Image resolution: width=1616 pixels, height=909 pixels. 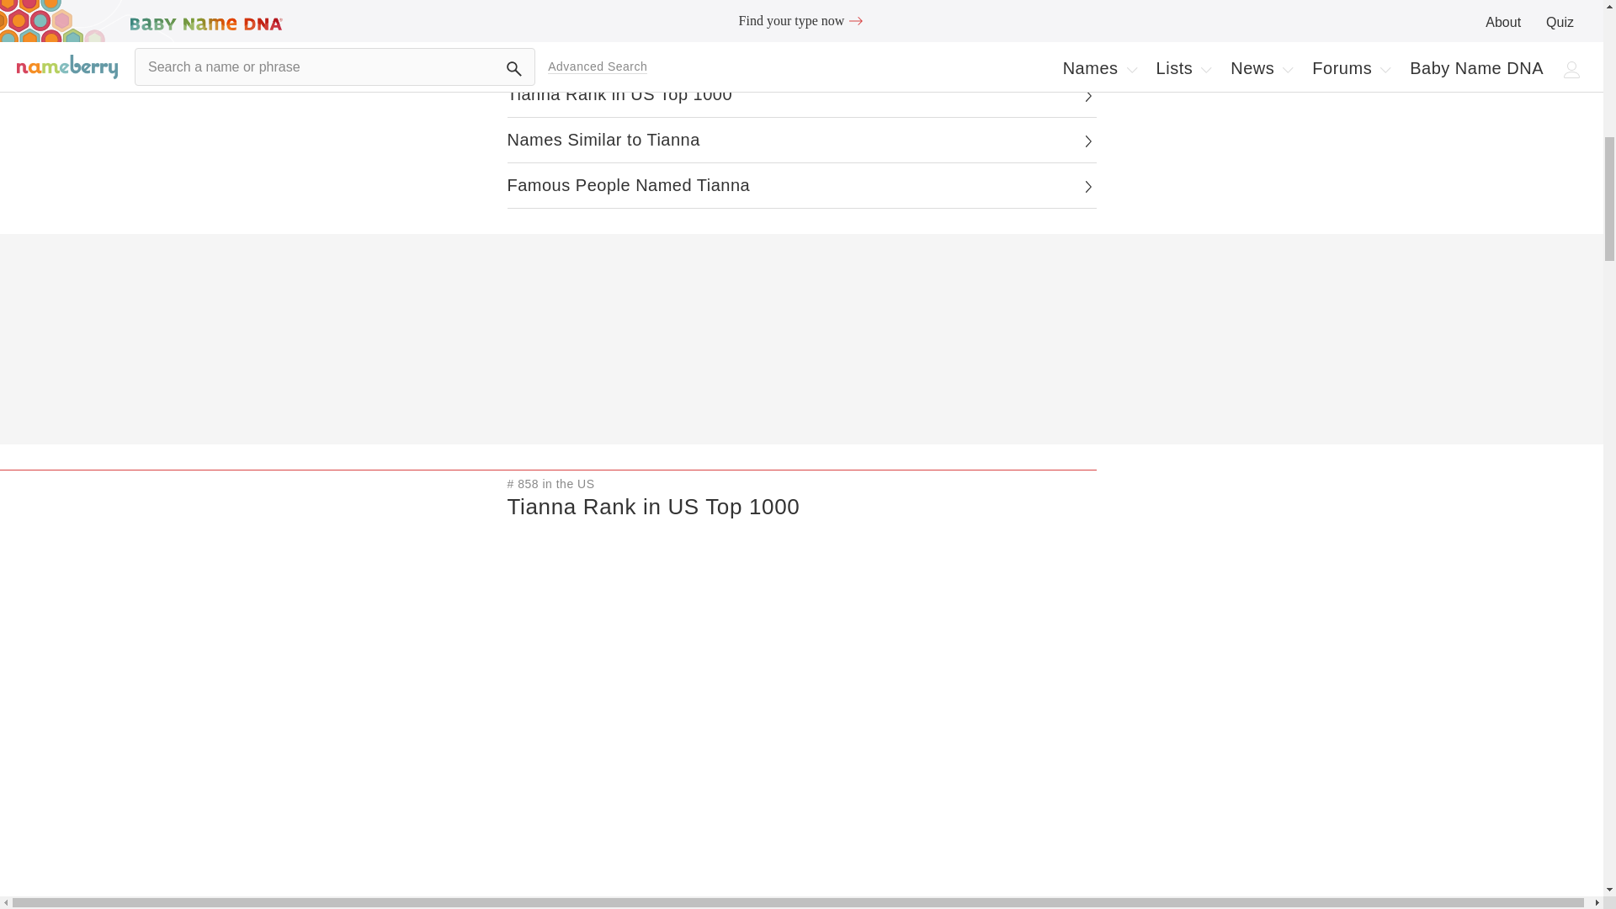 I want to click on Chevron - Right, so click(x=1087, y=187).